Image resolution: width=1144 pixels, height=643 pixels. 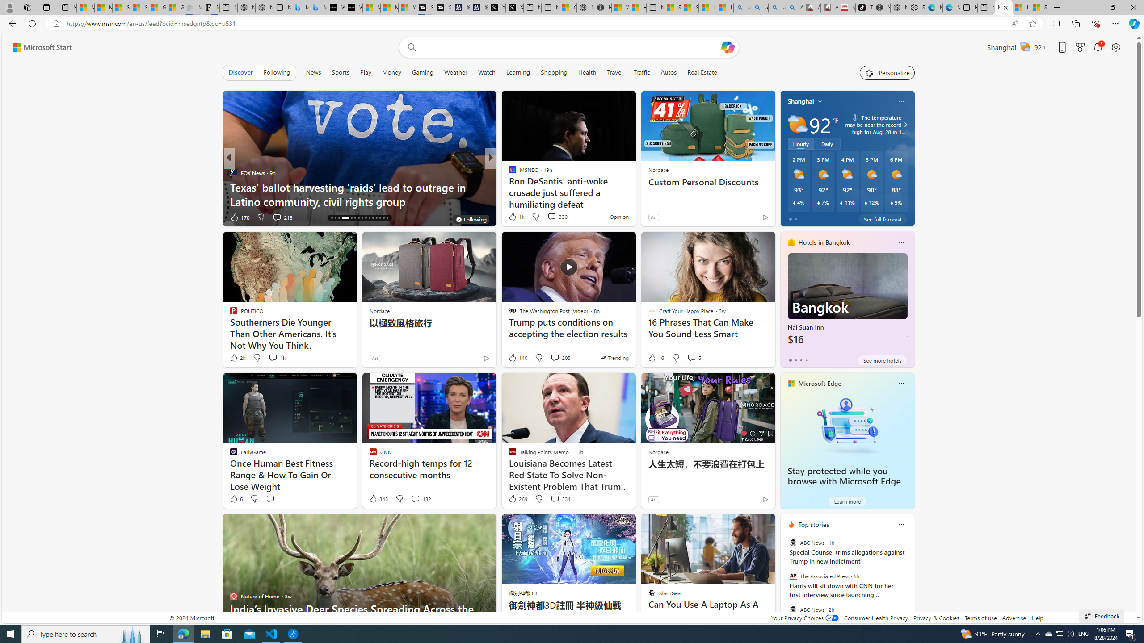 I want to click on Stacker, so click(x=508, y=172).